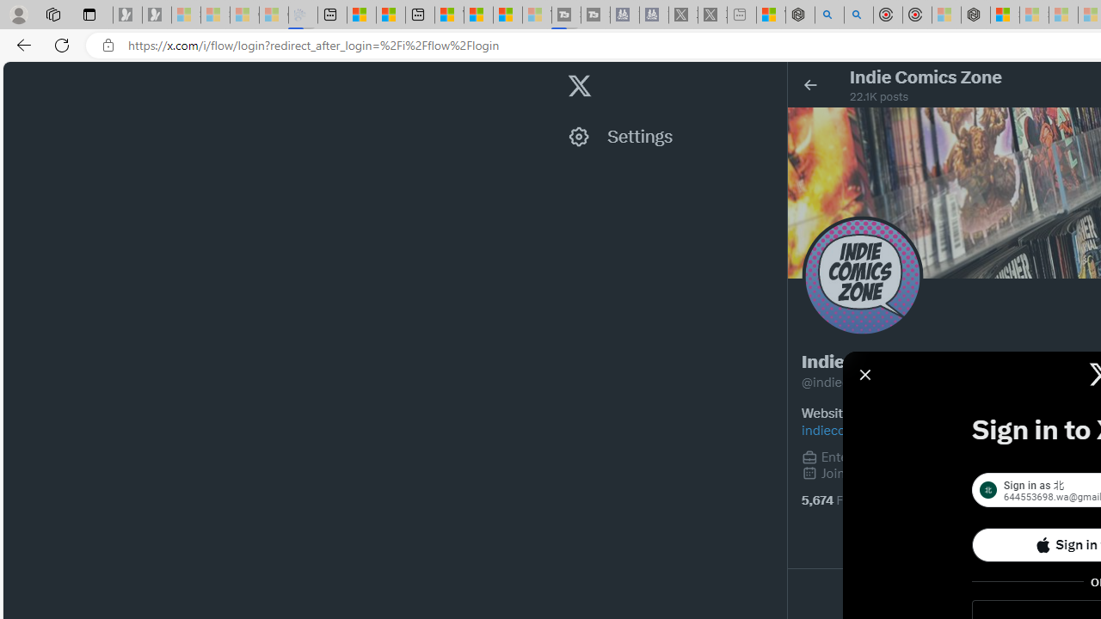 The image size is (1101, 619). What do you see at coordinates (858, 15) in the screenshot?
I see `poe ++ standard - Search` at bounding box center [858, 15].